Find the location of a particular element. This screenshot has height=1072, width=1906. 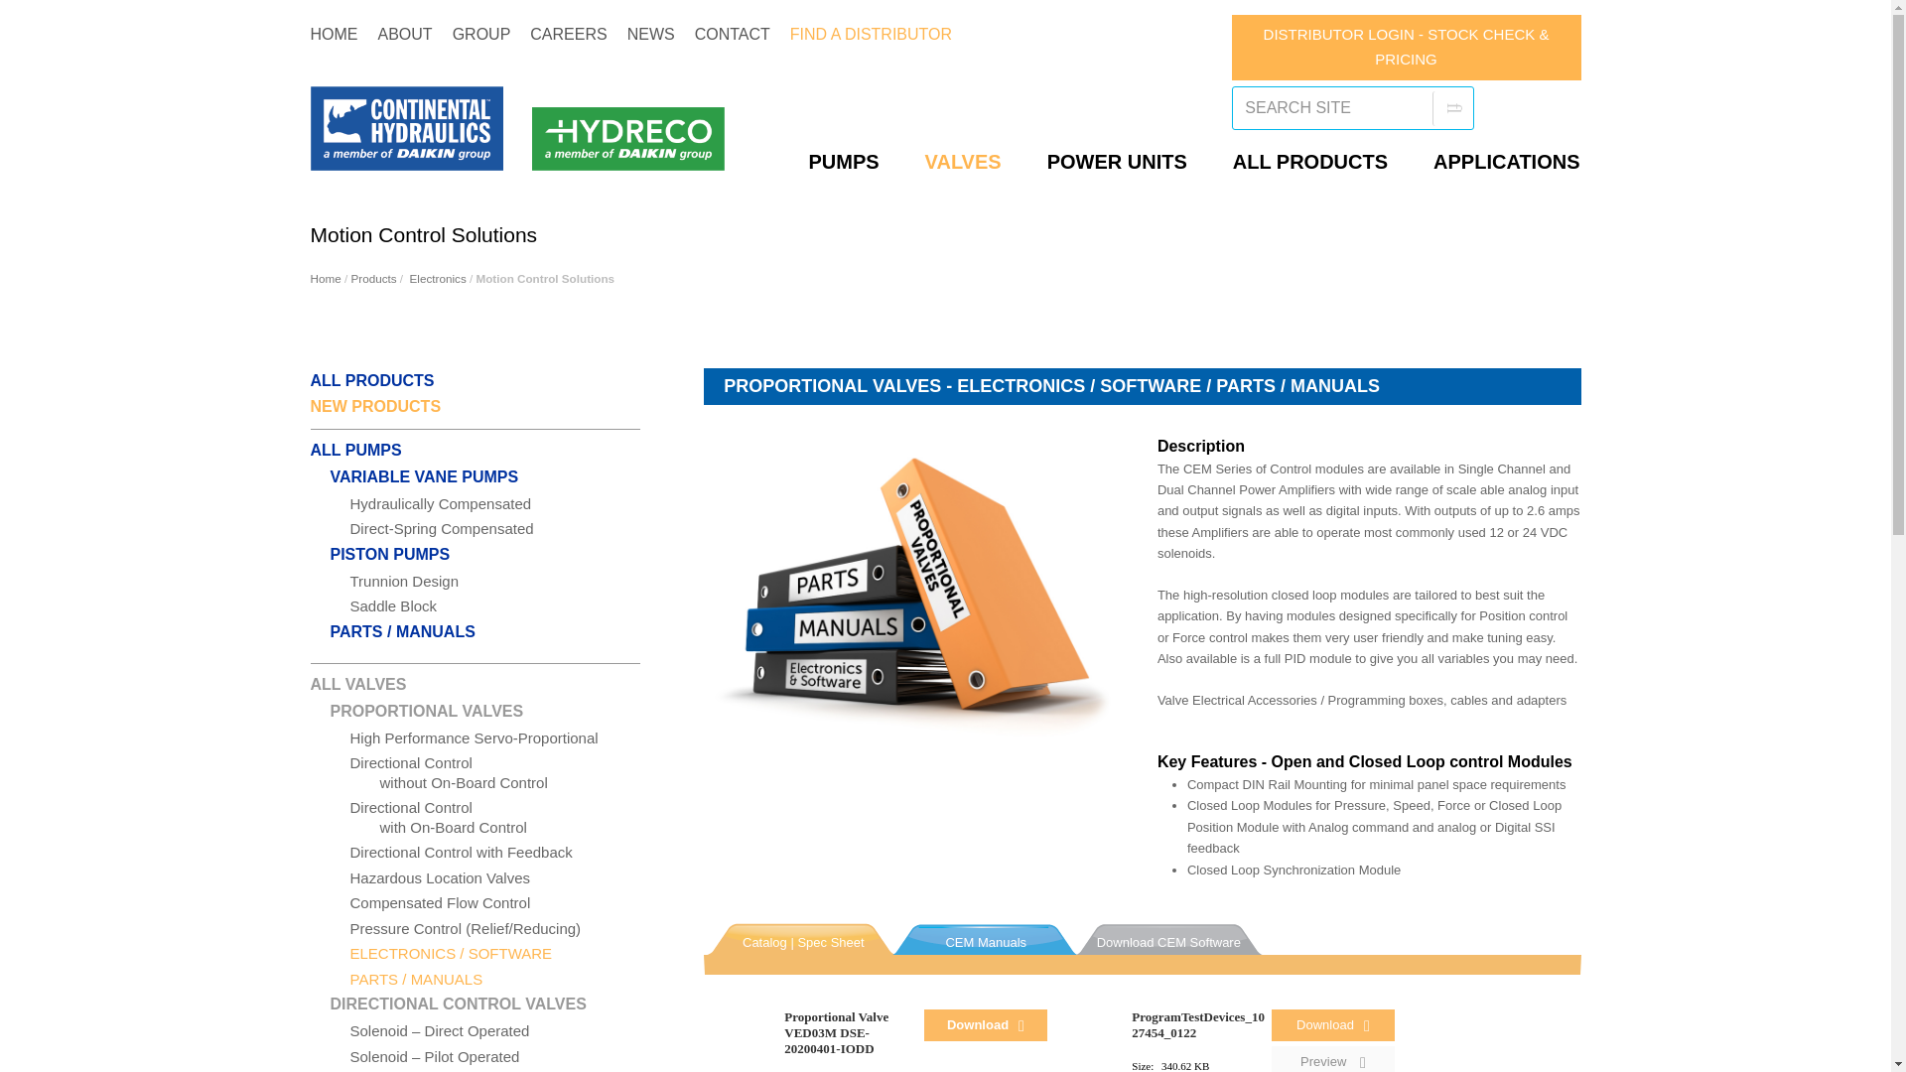

PUMPS is located at coordinates (846, 162).